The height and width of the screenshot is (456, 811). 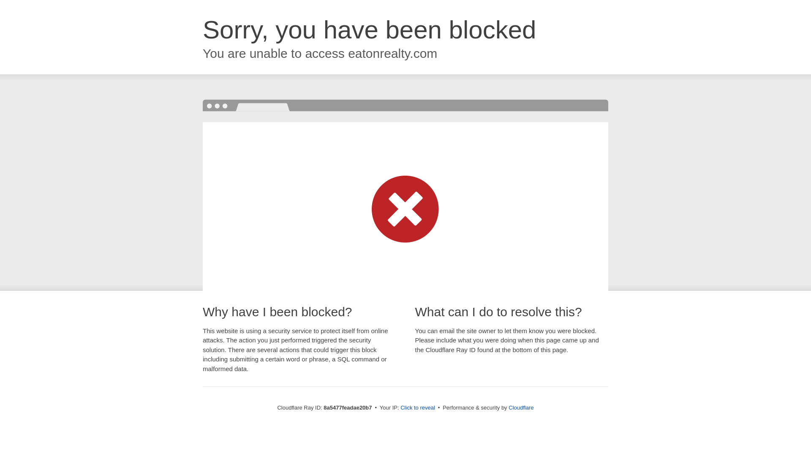 What do you see at coordinates (521, 407) in the screenshot?
I see `Cloudflare` at bounding box center [521, 407].